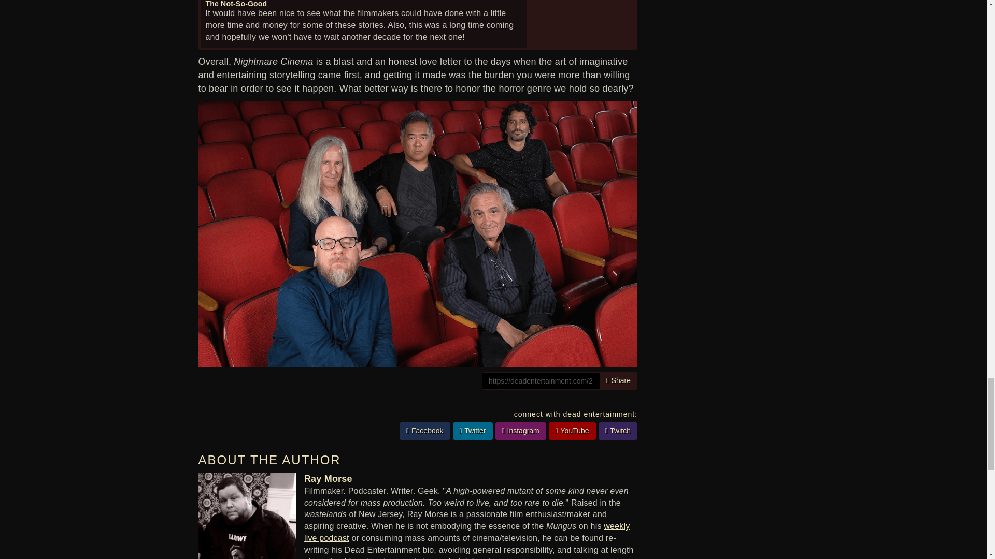 The width and height of the screenshot is (995, 559). Describe the element at coordinates (473, 431) in the screenshot. I see `Twitter` at that location.